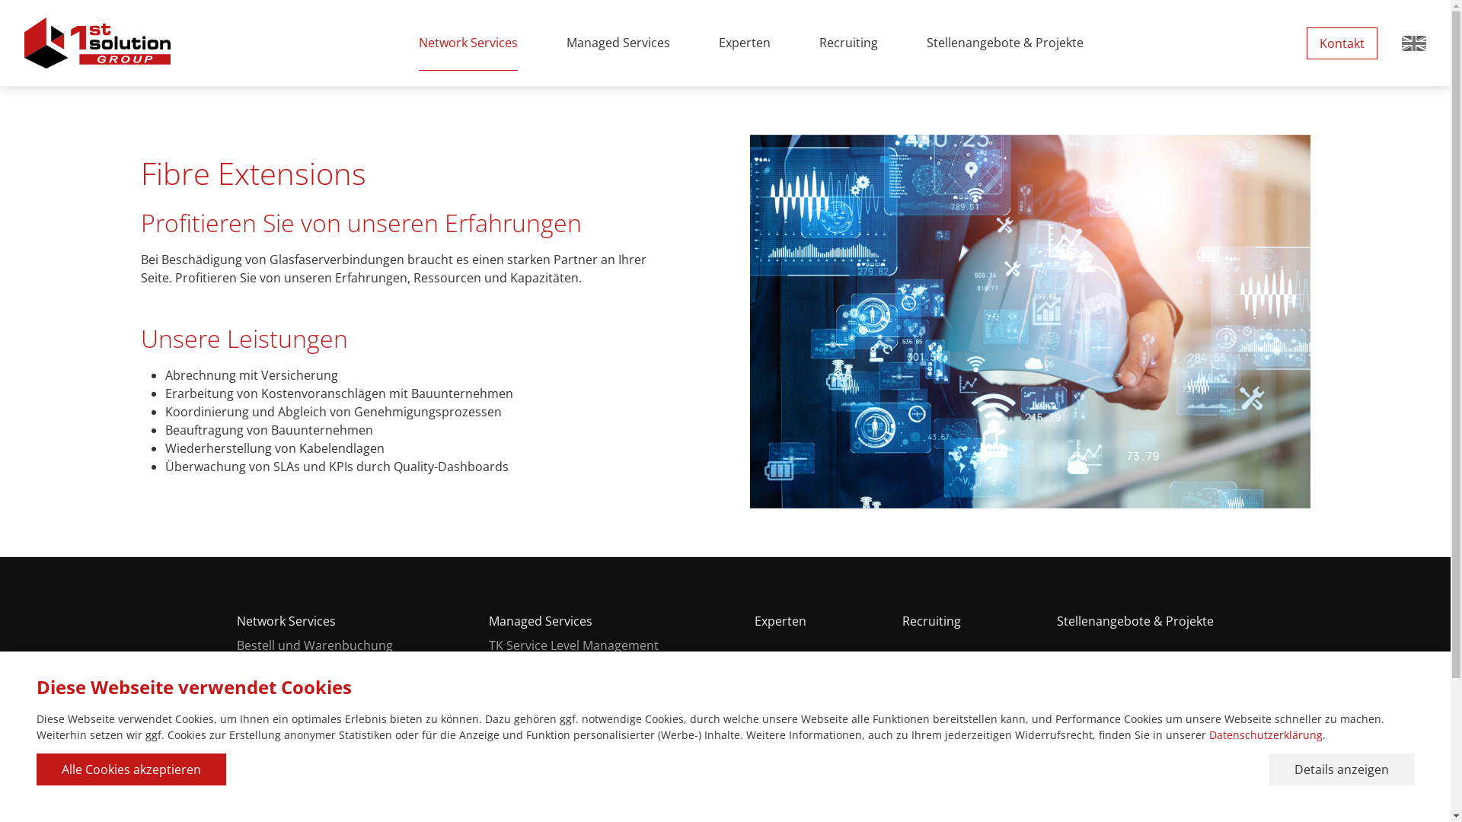 Image resolution: width=1462 pixels, height=822 pixels. What do you see at coordinates (932, 621) in the screenshot?
I see `Recruiting` at bounding box center [932, 621].